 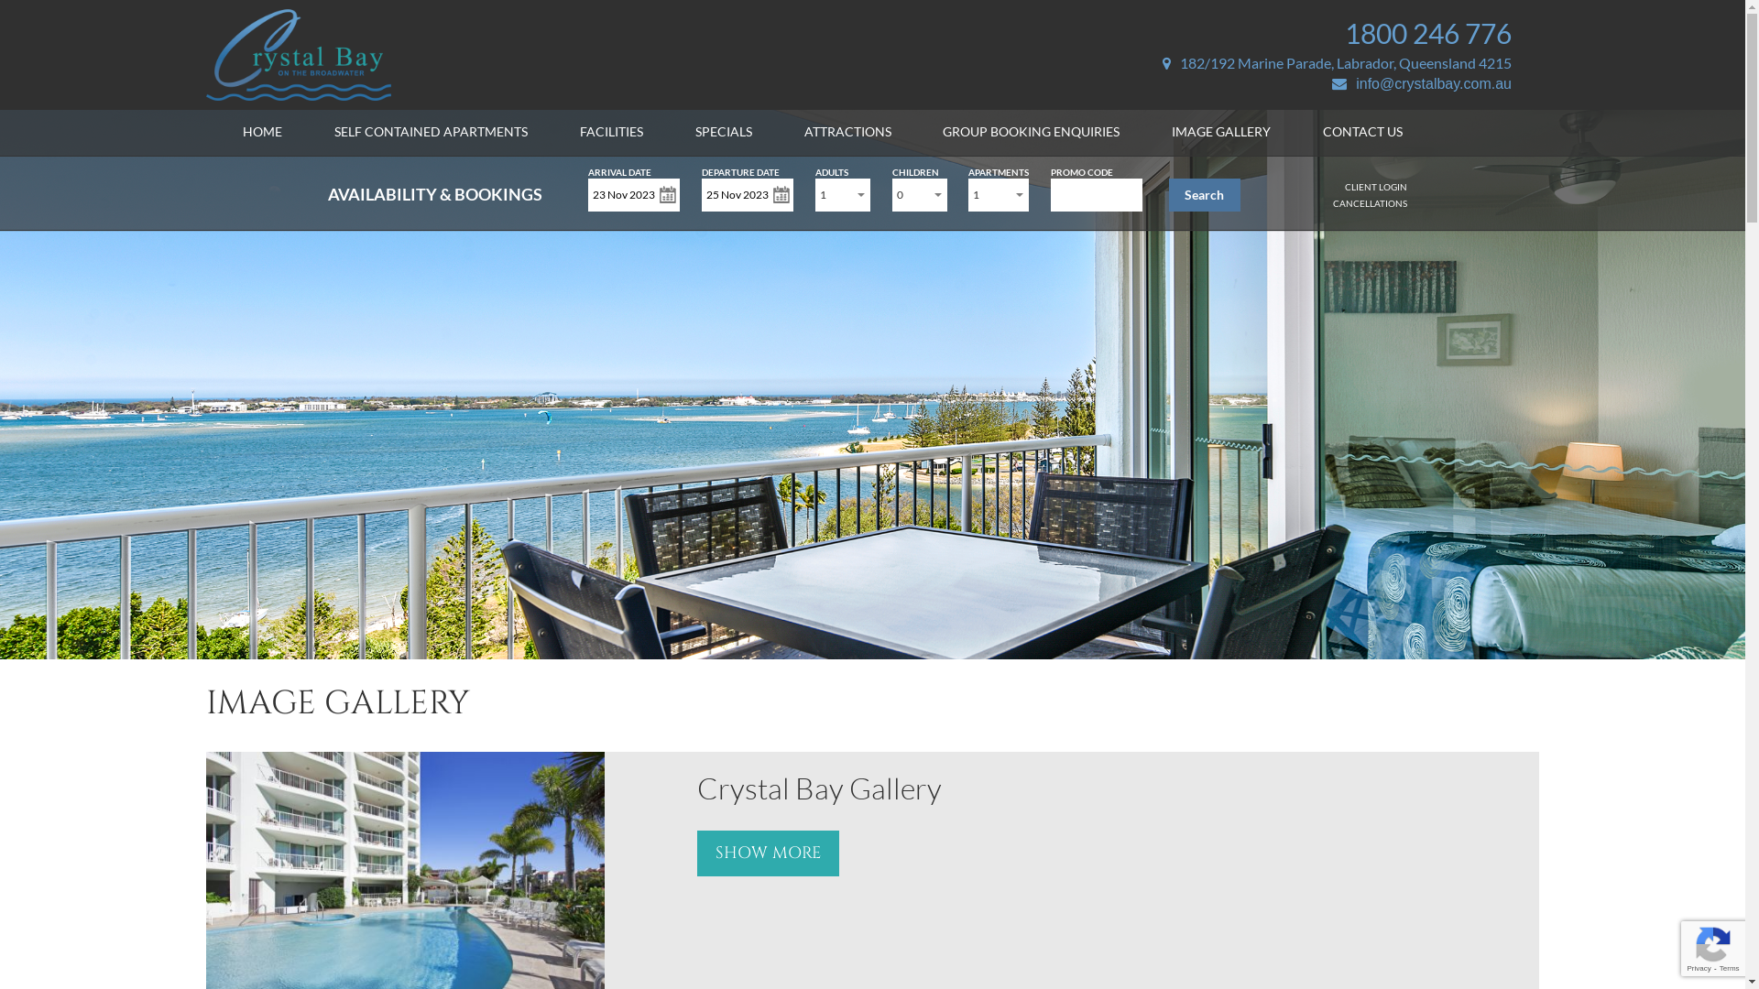 I want to click on HOME, so click(x=262, y=132).